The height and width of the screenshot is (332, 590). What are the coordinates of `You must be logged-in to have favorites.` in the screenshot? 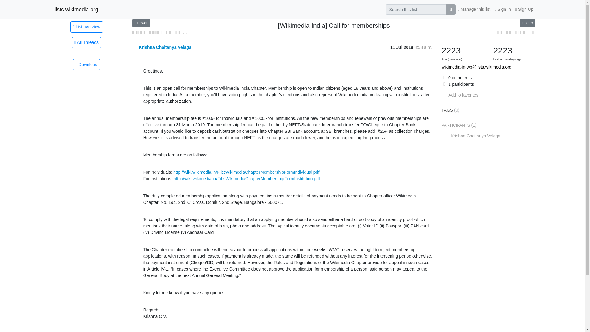 It's located at (460, 95).